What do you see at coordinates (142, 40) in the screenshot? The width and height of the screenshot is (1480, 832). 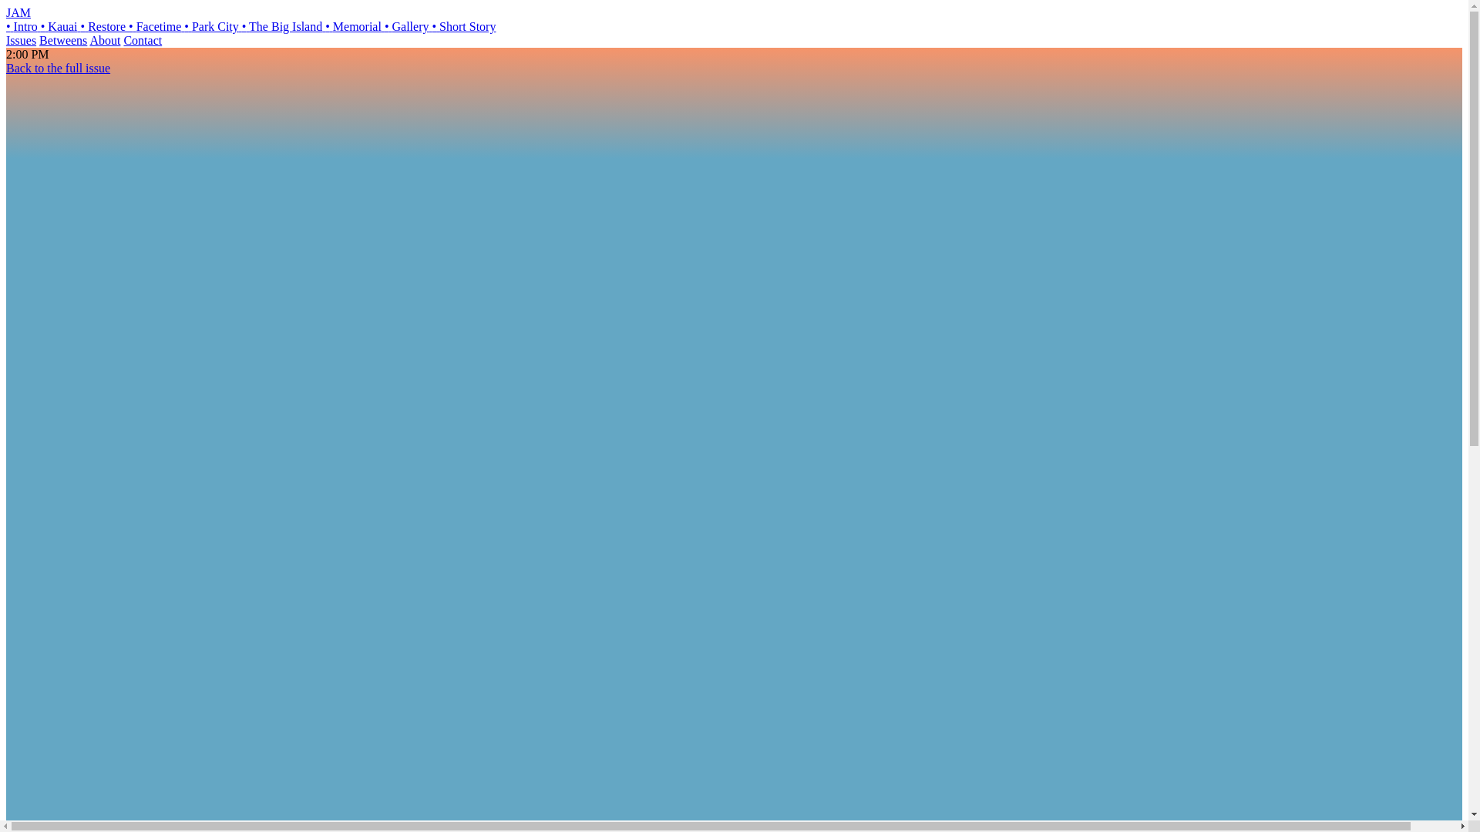 I see `Contact` at bounding box center [142, 40].